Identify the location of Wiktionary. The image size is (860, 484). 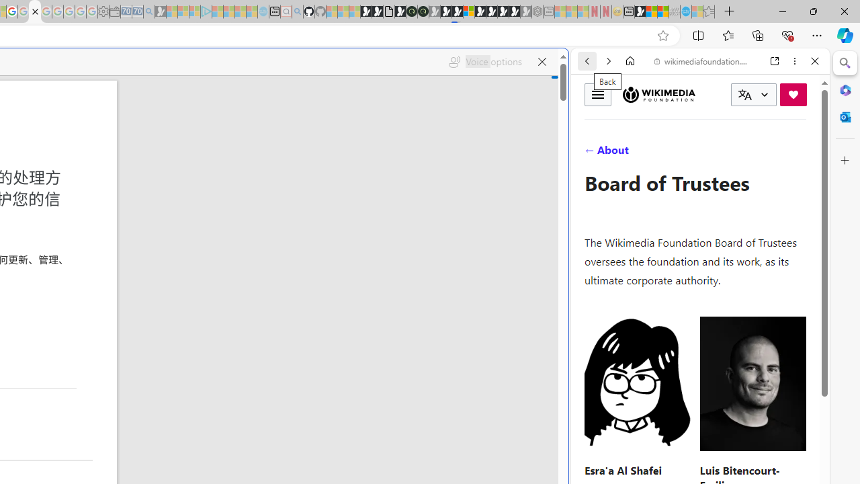
(695, 450).